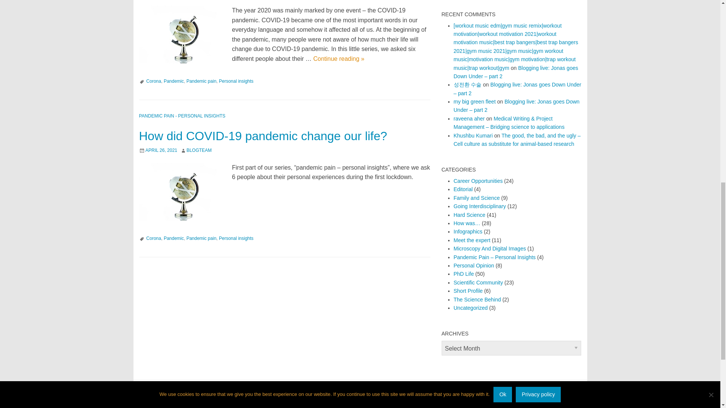  Describe the element at coordinates (174, 81) in the screenshot. I see `Pandemic` at that location.